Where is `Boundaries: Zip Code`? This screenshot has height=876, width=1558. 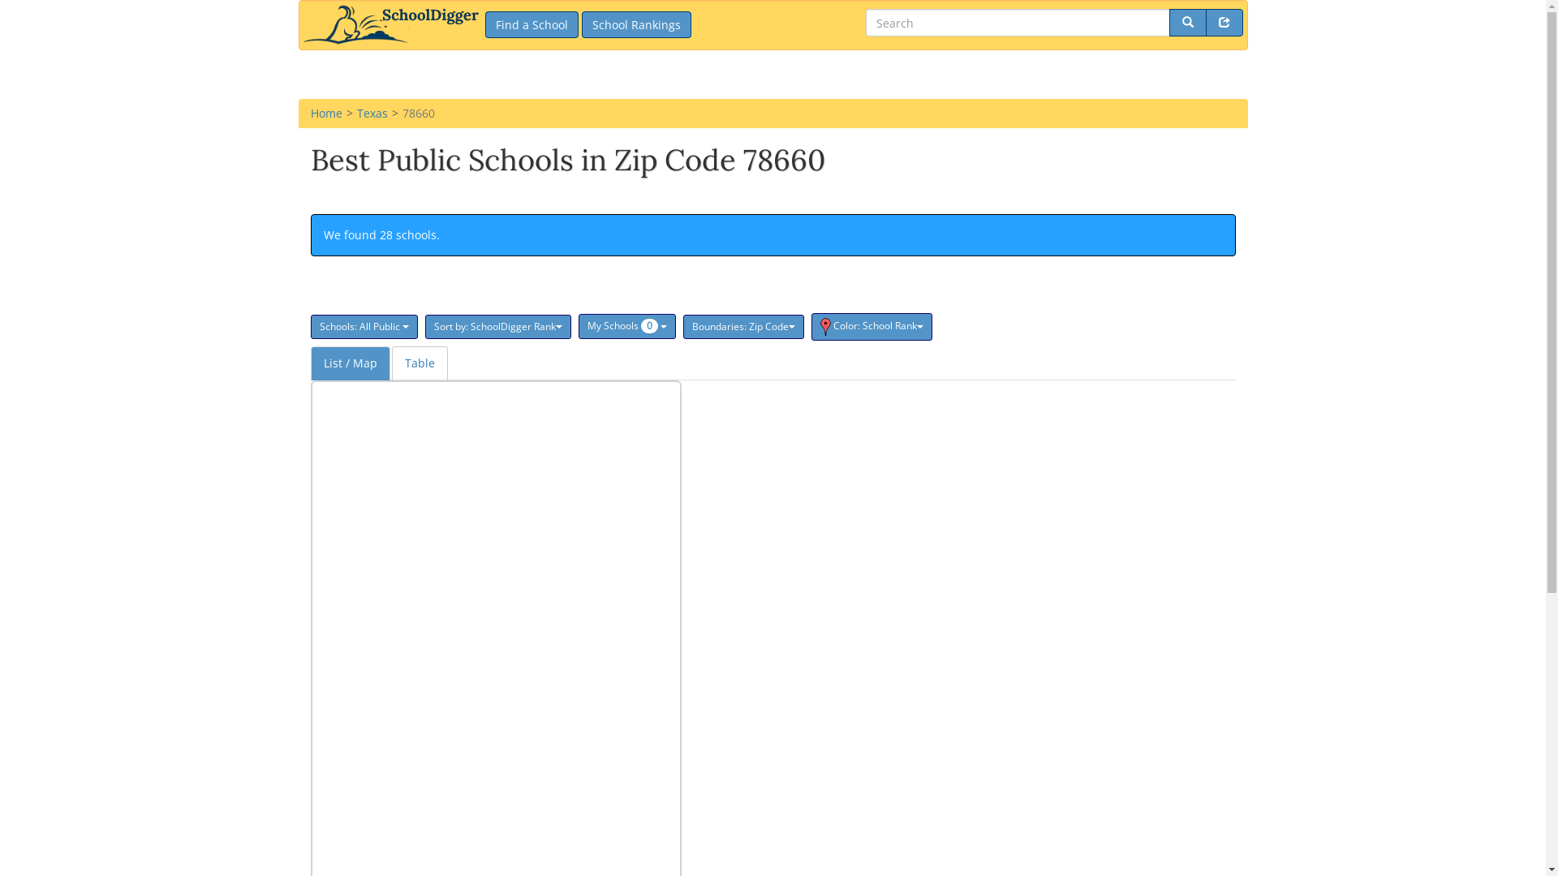 Boundaries: Zip Code is located at coordinates (743, 327).